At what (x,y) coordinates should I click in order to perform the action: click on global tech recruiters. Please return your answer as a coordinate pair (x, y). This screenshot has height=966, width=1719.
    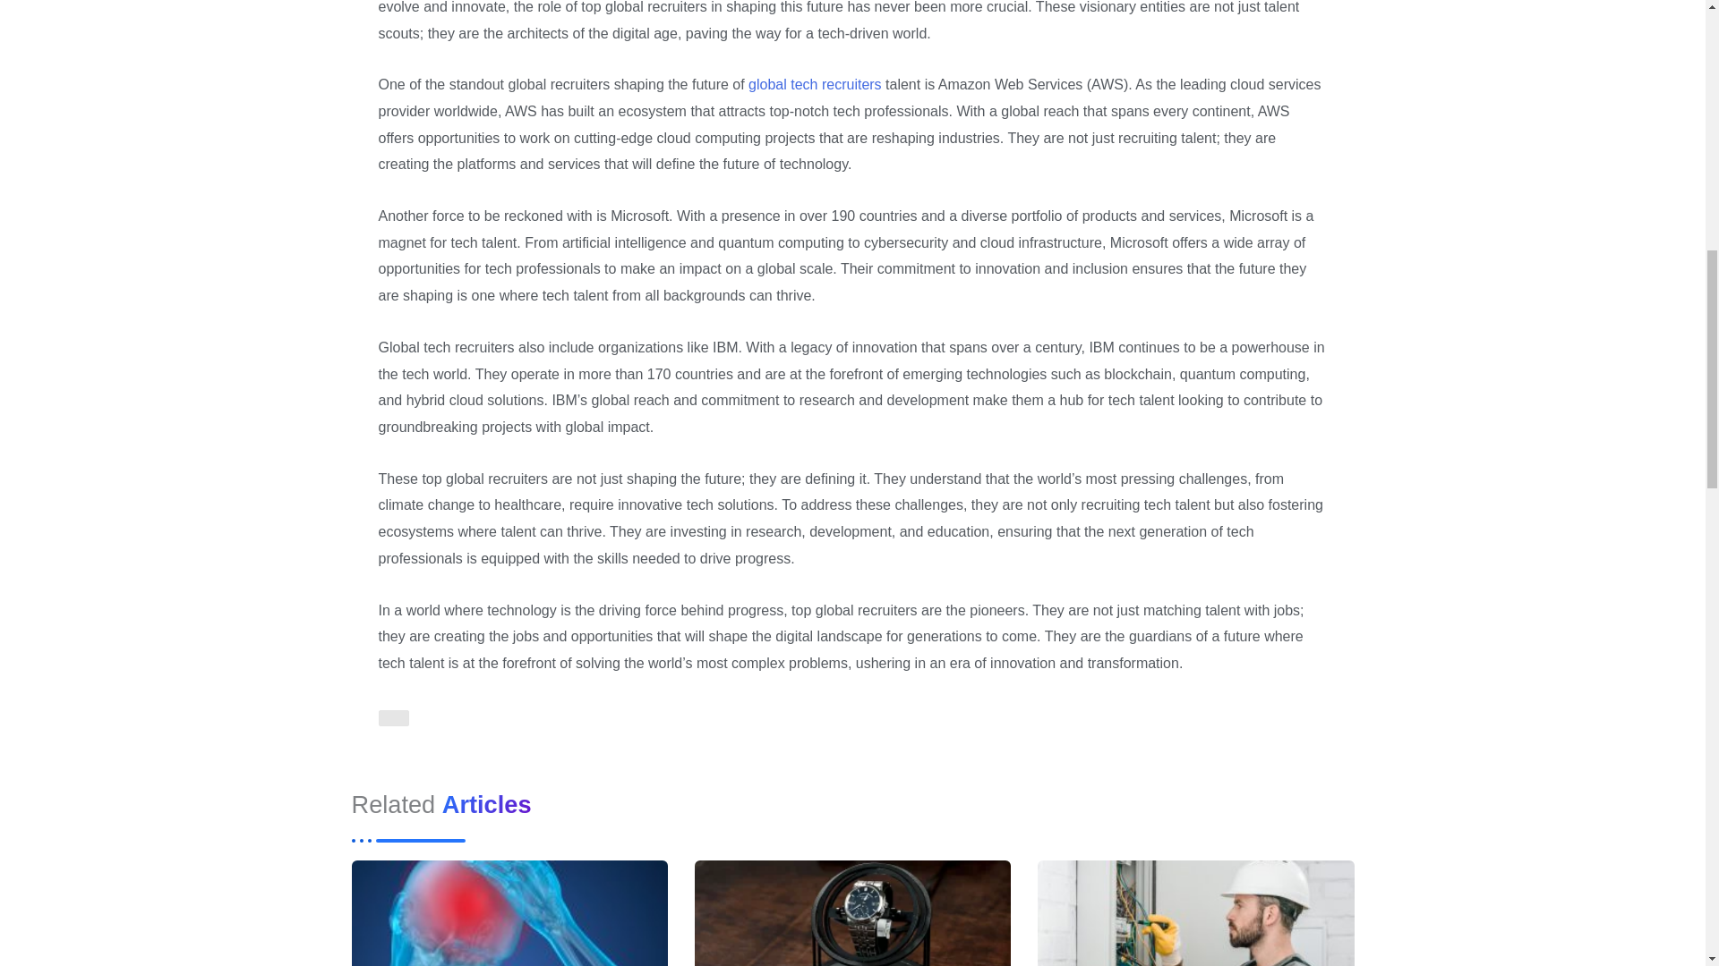
    Looking at the image, I should click on (815, 84).